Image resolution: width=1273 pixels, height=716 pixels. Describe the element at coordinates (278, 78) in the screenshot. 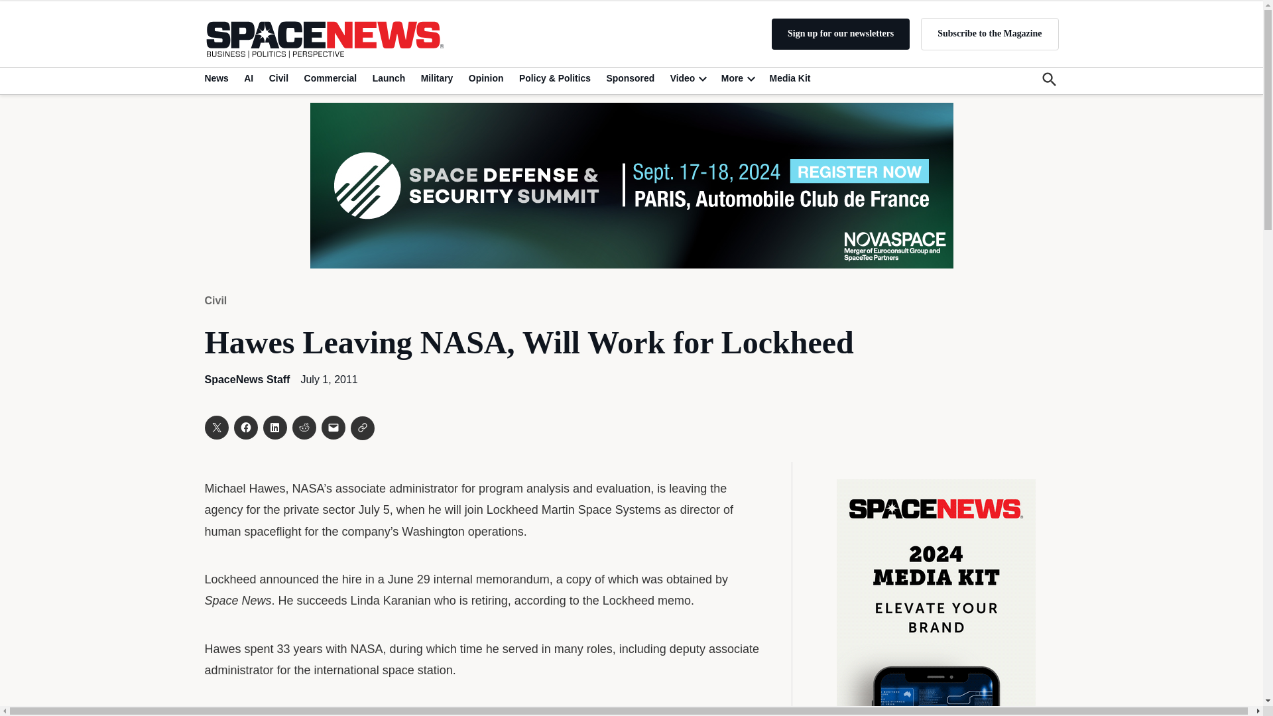

I see `Civil` at that location.